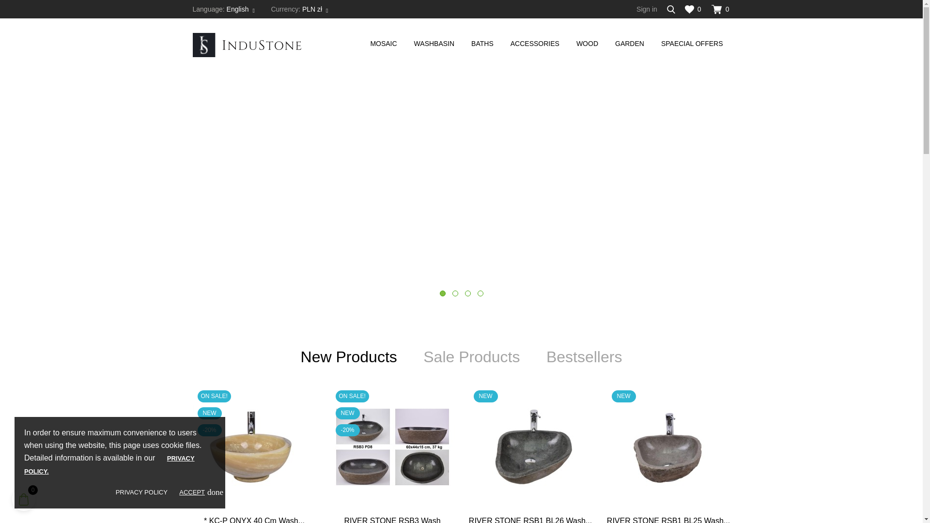  I want to click on MOSAIC, so click(387, 44).